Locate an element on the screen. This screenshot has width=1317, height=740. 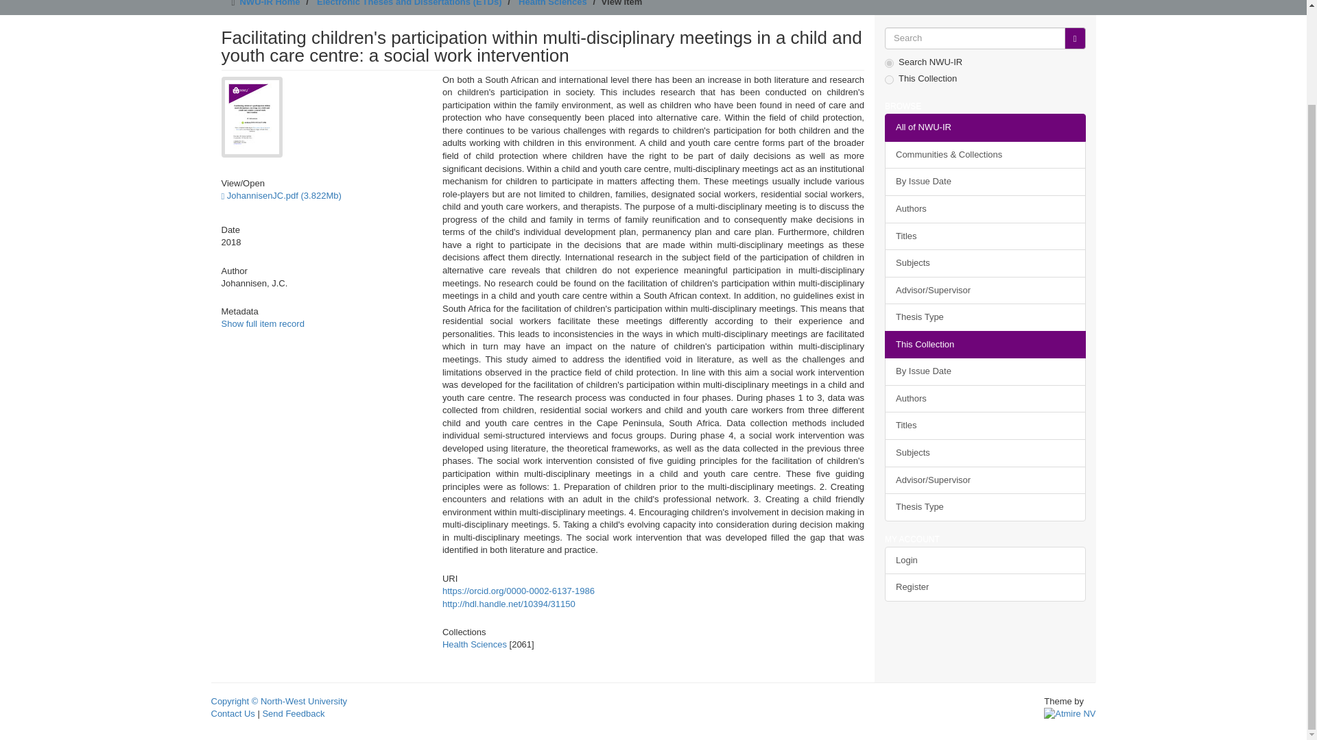
Titles is located at coordinates (985, 425).